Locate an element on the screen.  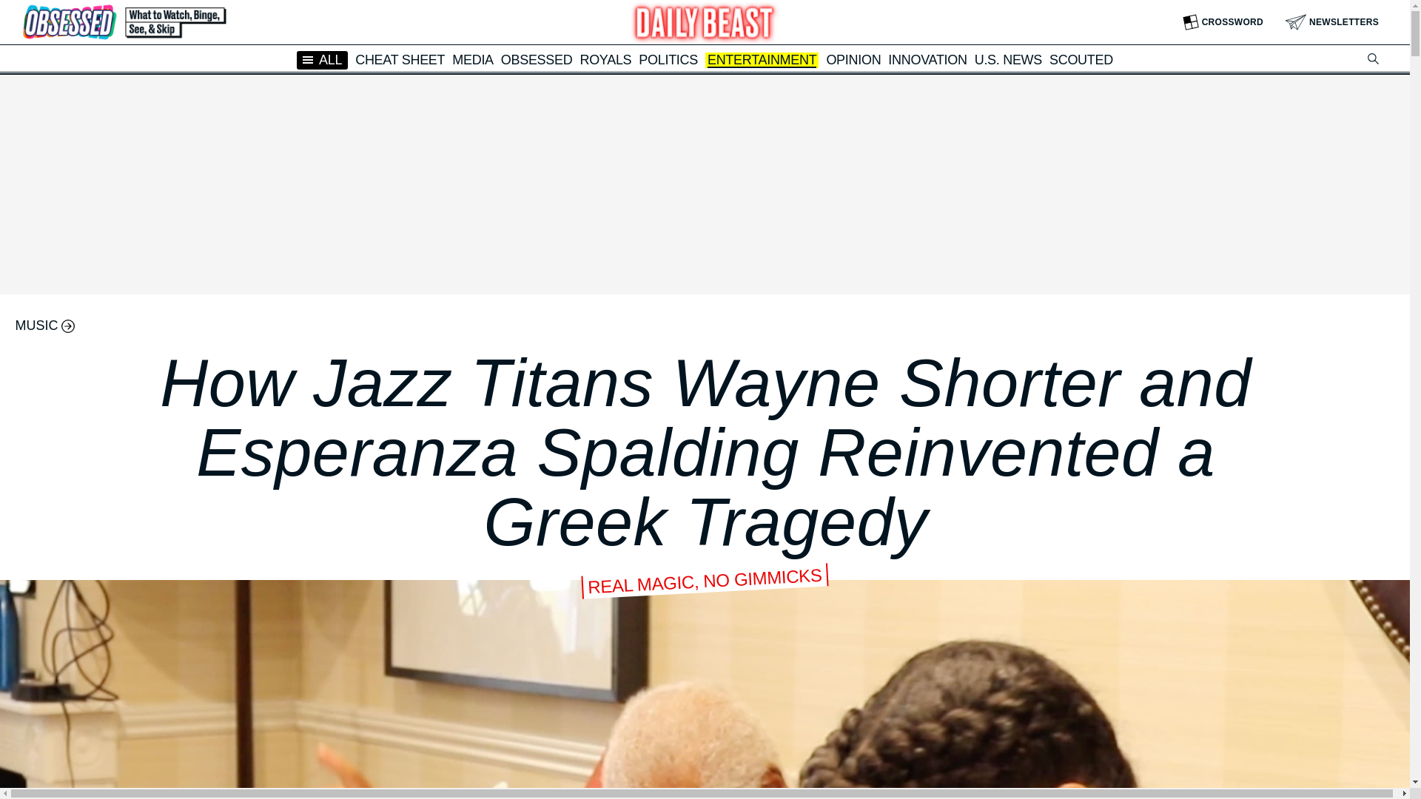
INNOVATION is located at coordinates (927, 59).